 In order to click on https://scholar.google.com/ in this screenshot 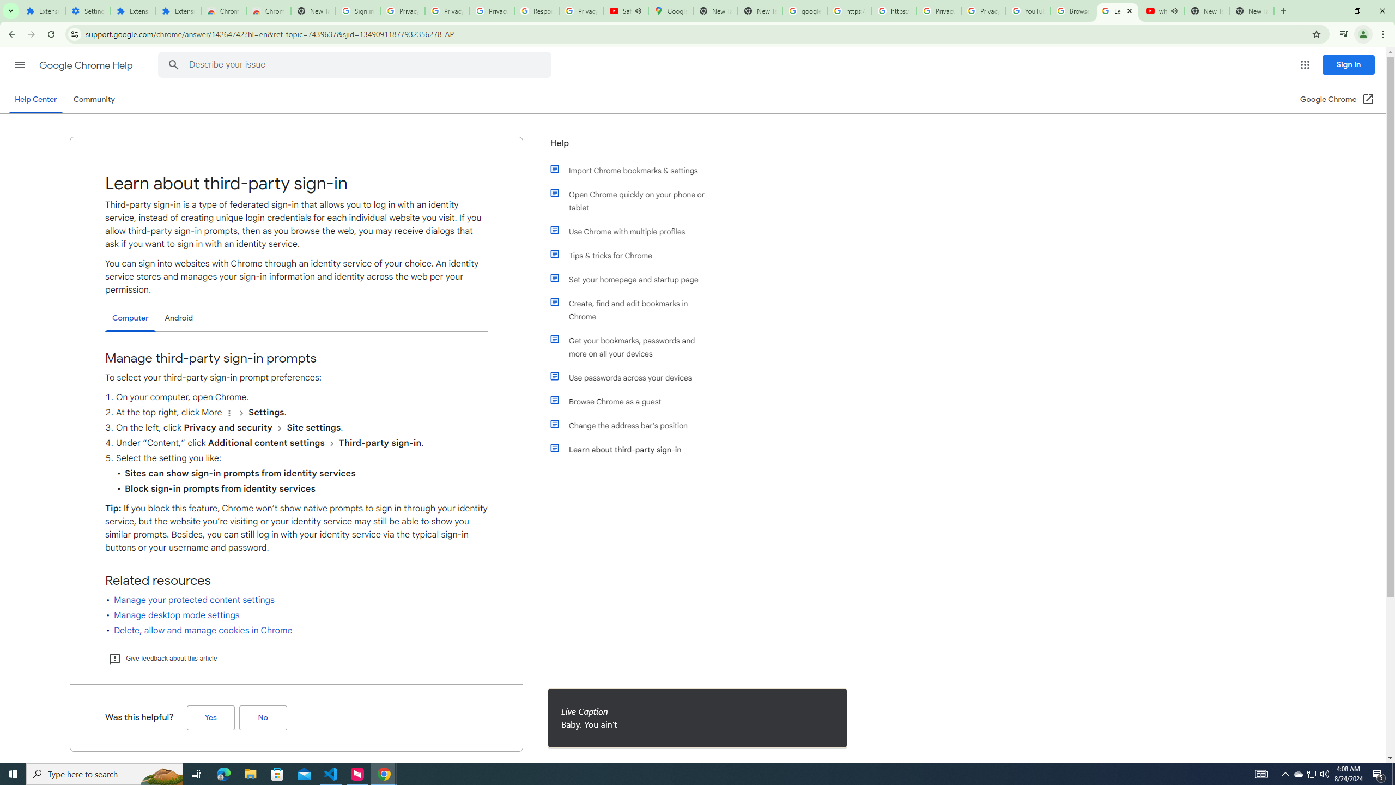, I will do `click(894, 11)`.